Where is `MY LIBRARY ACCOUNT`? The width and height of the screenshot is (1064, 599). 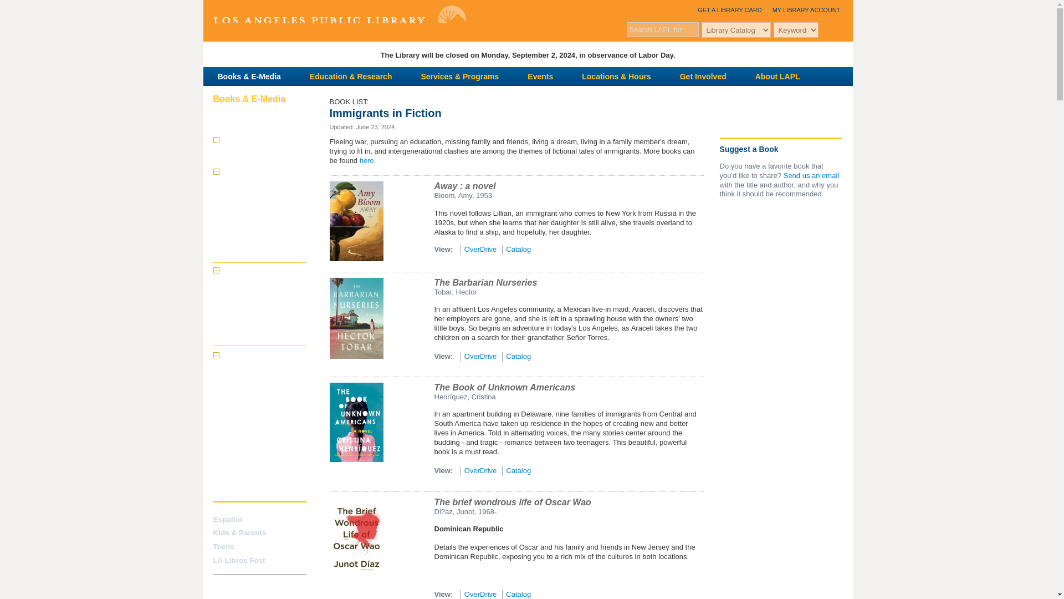
MY LIBRARY ACCOUNT is located at coordinates (806, 9).